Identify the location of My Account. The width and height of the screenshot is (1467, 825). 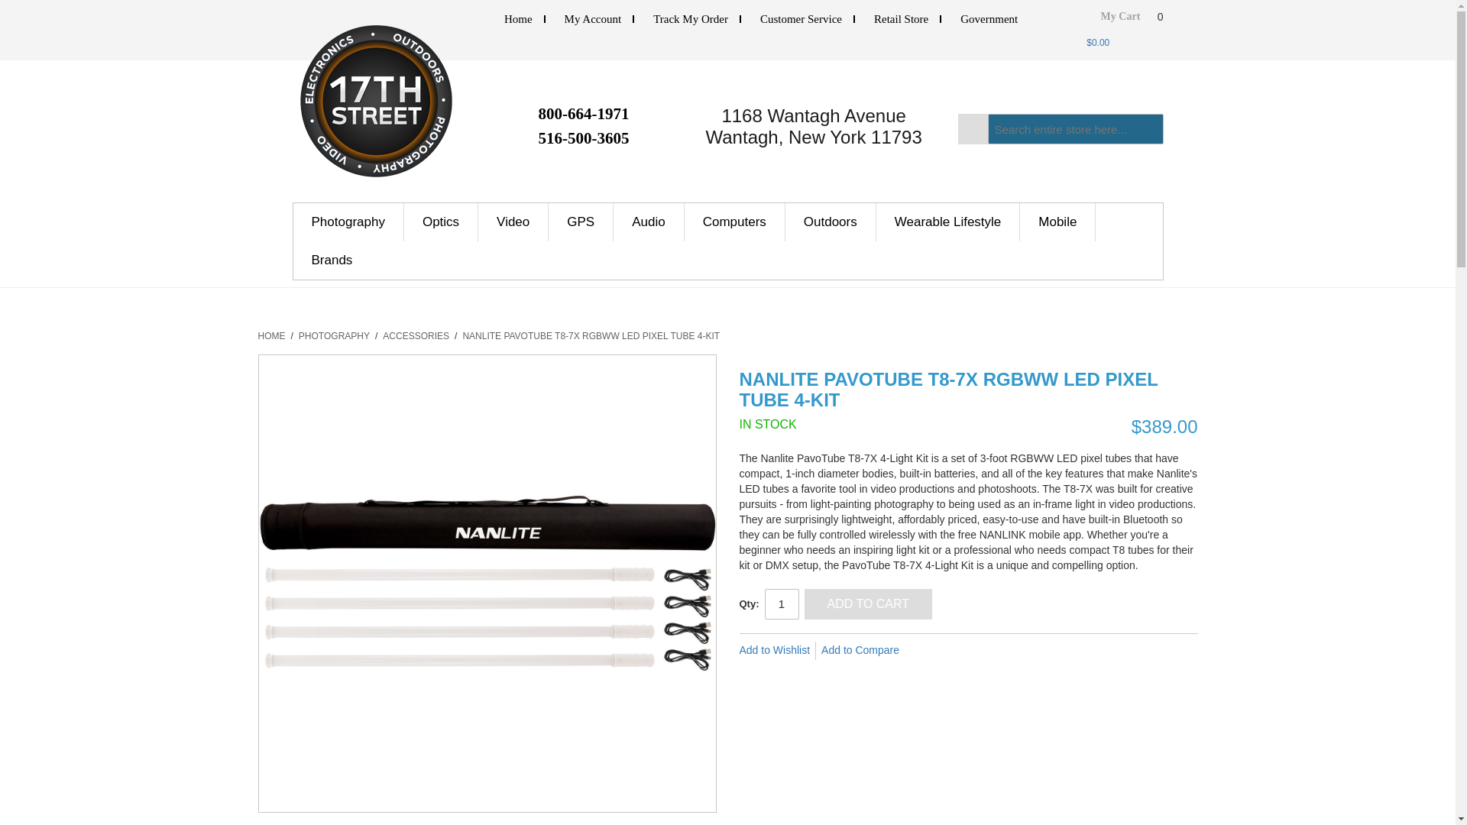
(593, 19).